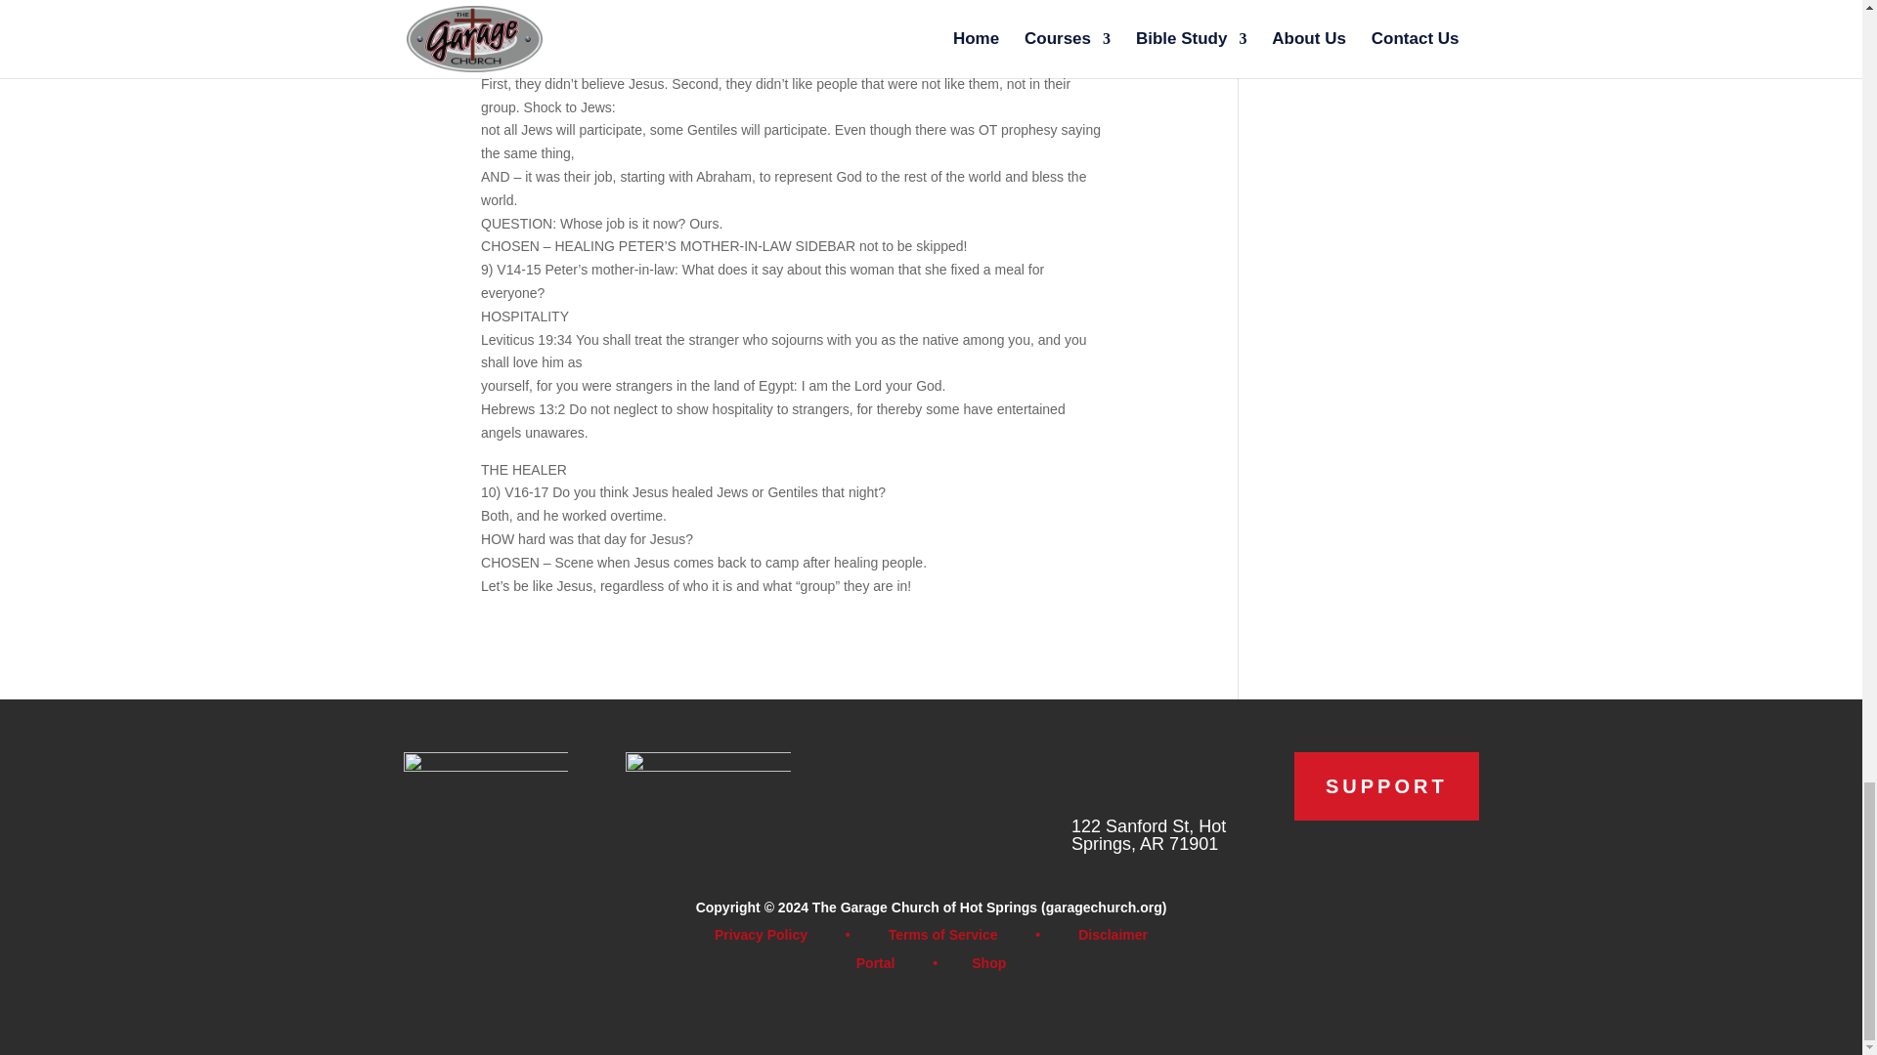  I want to click on 122 Sanford St, Hot Springs, AR 71901, so click(1148, 834).